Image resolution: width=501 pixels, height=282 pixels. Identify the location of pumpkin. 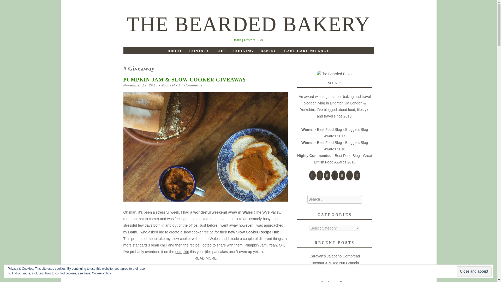
(182, 252).